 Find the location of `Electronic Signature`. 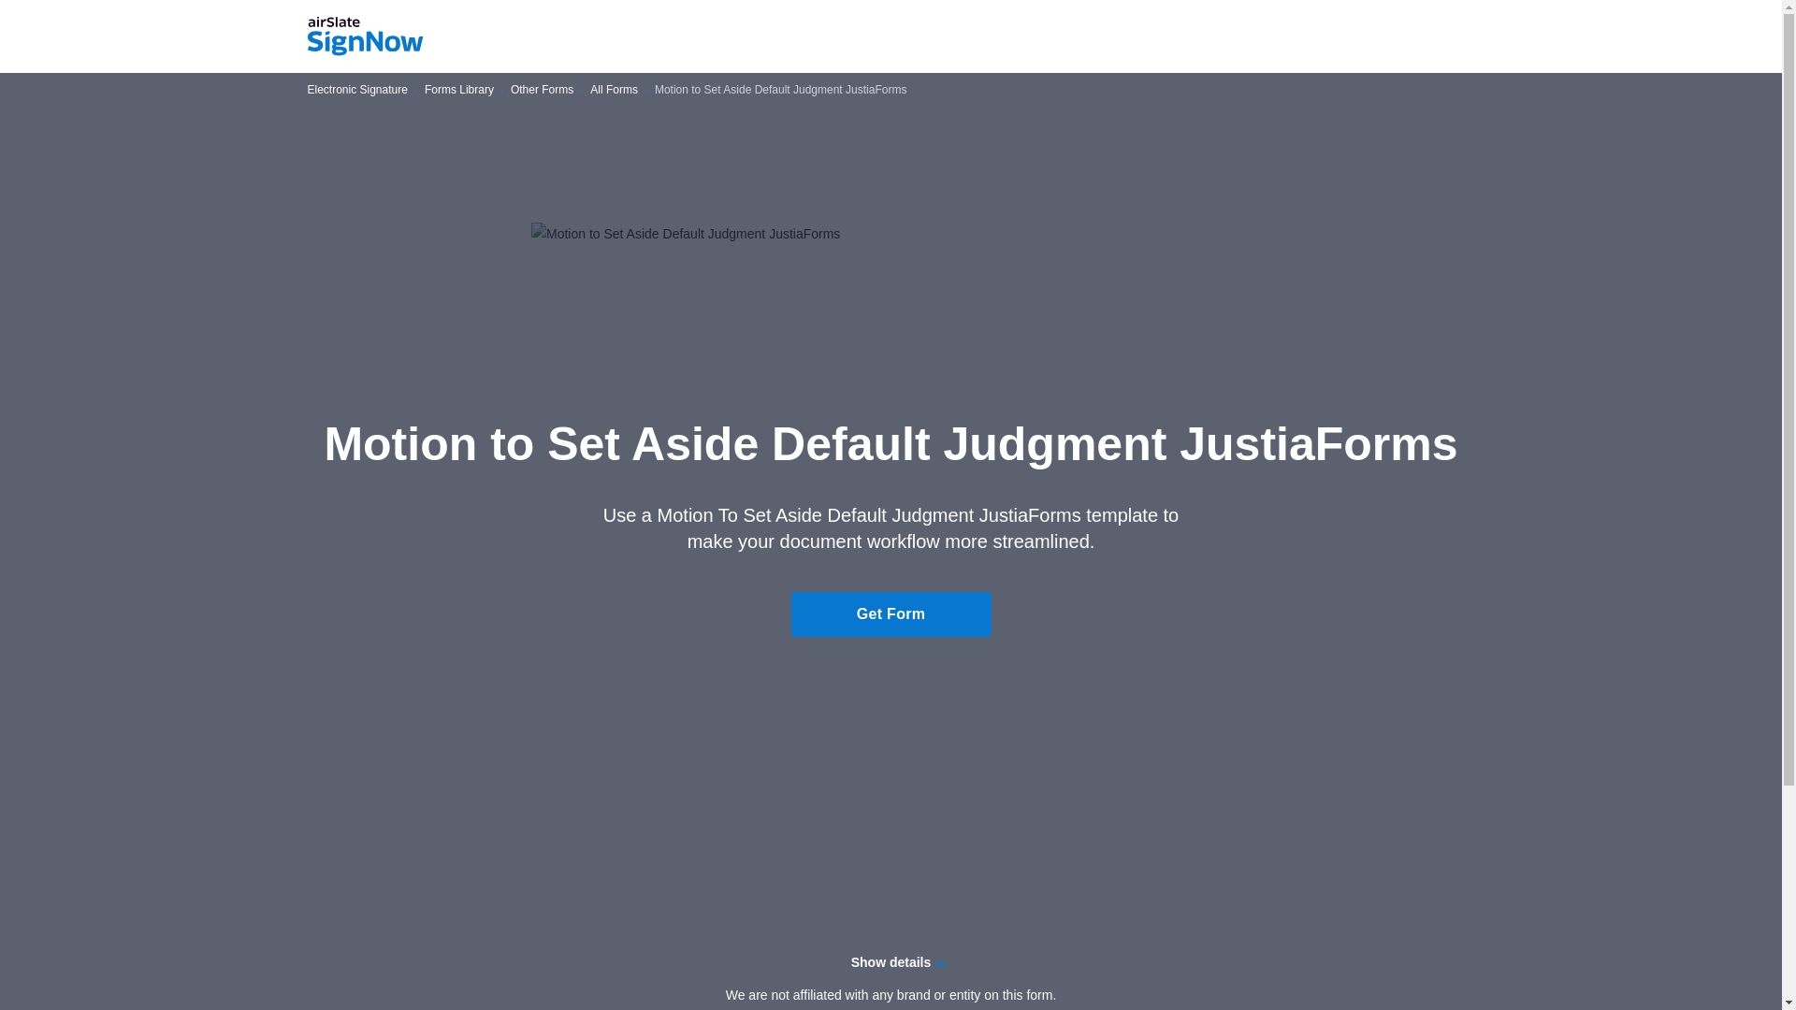

Electronic Signature is located at coordinates (357, 90).